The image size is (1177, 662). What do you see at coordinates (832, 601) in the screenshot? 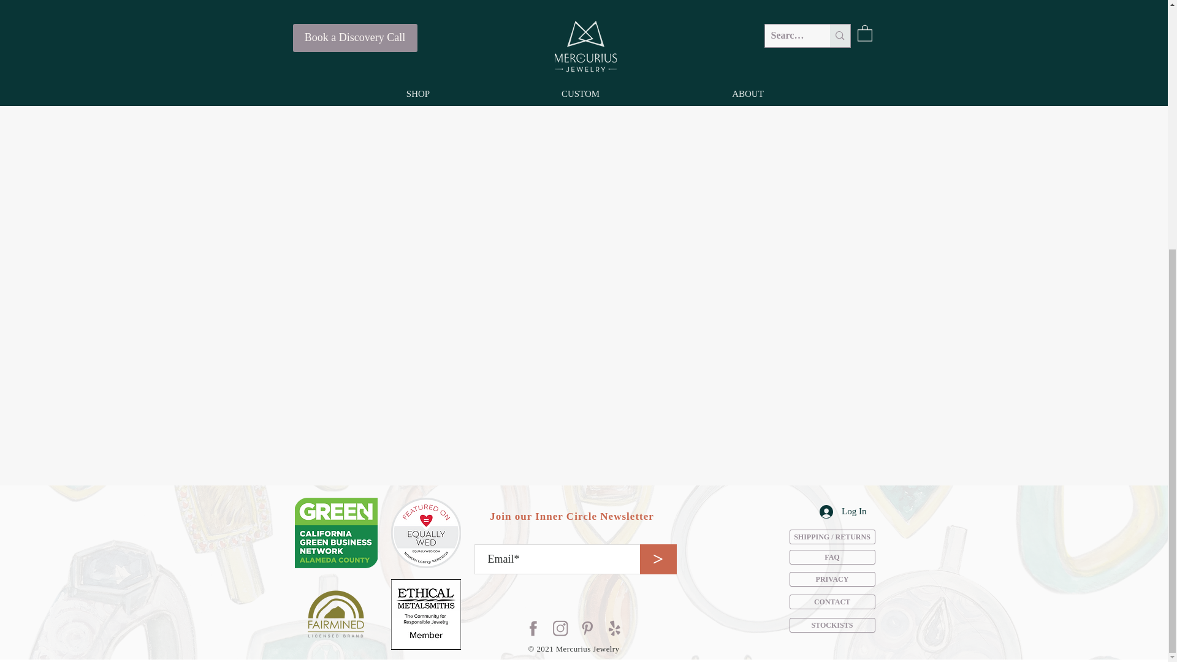
I see `CONTACT` at bounding box center [832, 601].